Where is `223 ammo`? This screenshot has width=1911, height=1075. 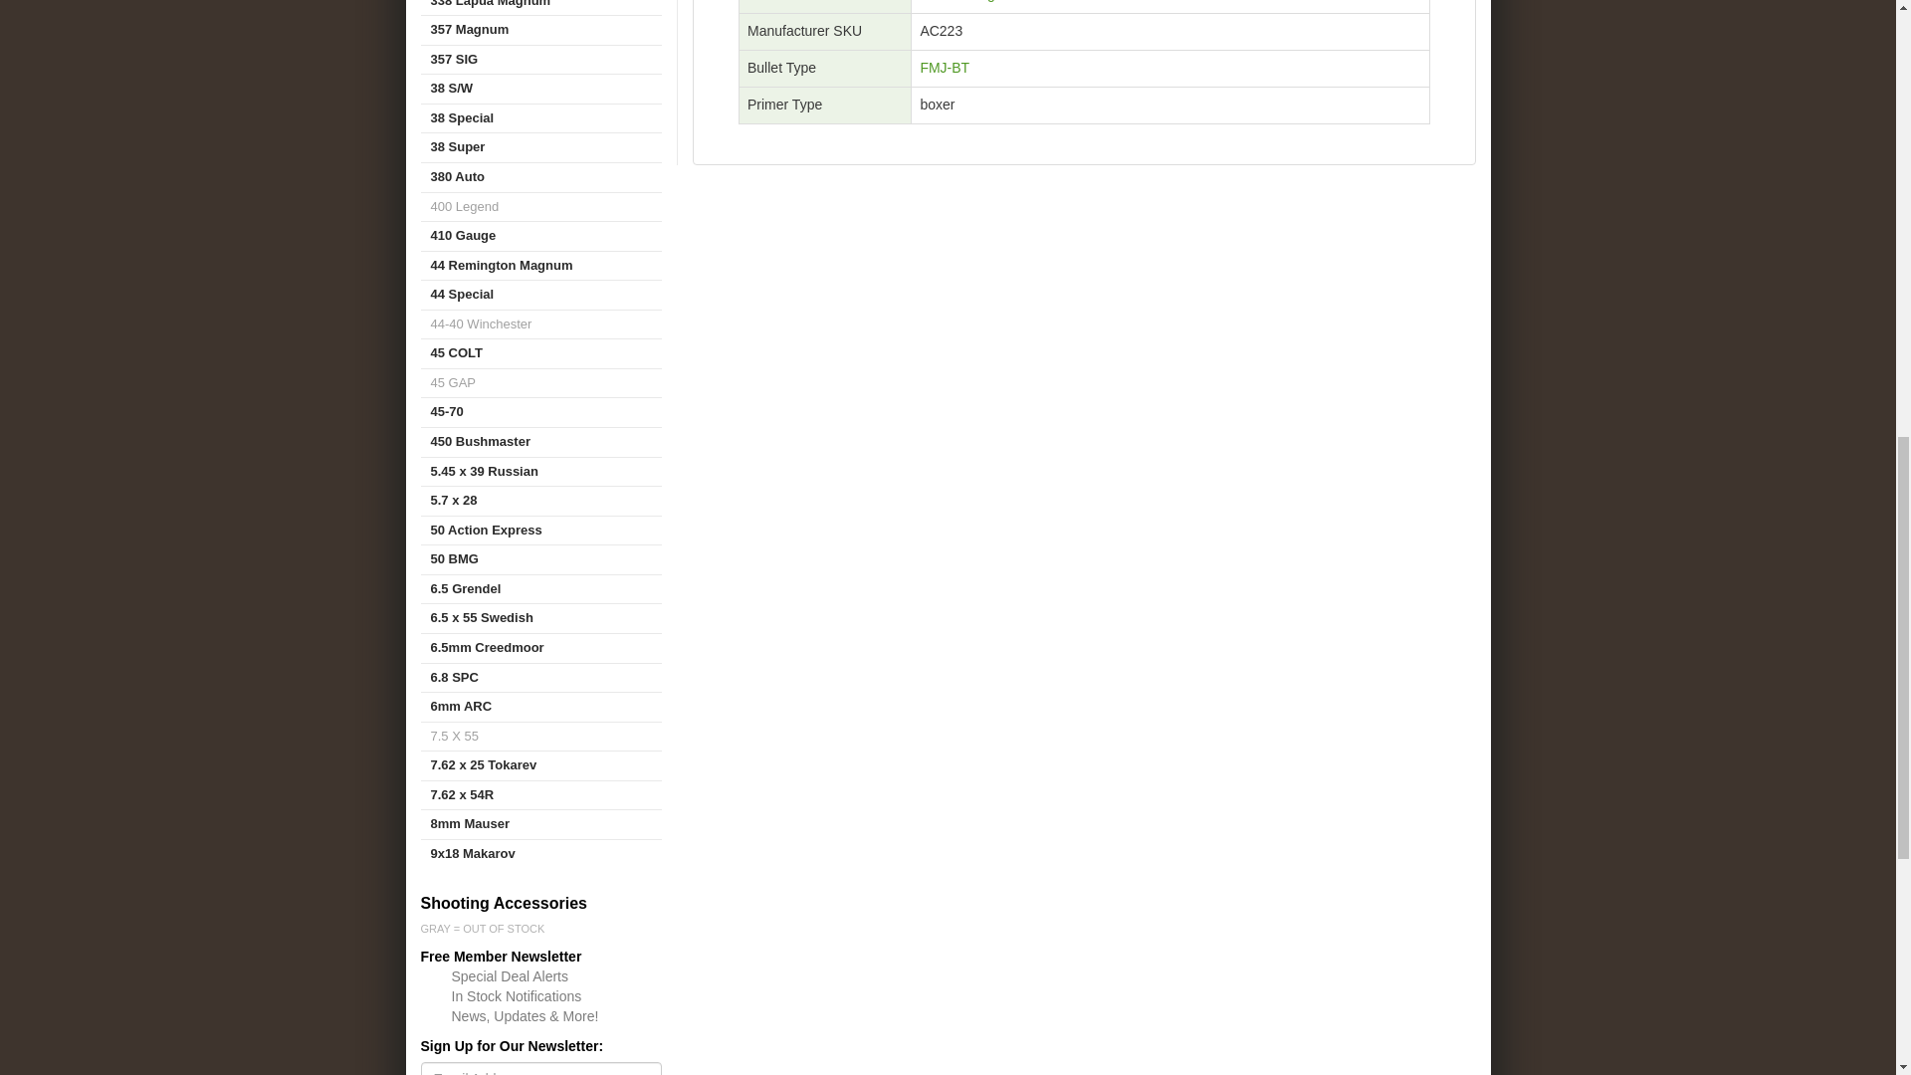
223 ammo is located at coordinates (966, 1).